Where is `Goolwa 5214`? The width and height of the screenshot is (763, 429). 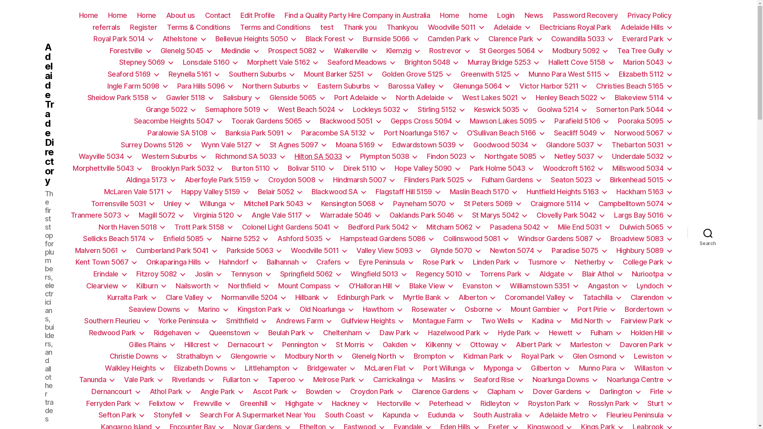 Goolwa 5214 is located at coordinates (562, 110).